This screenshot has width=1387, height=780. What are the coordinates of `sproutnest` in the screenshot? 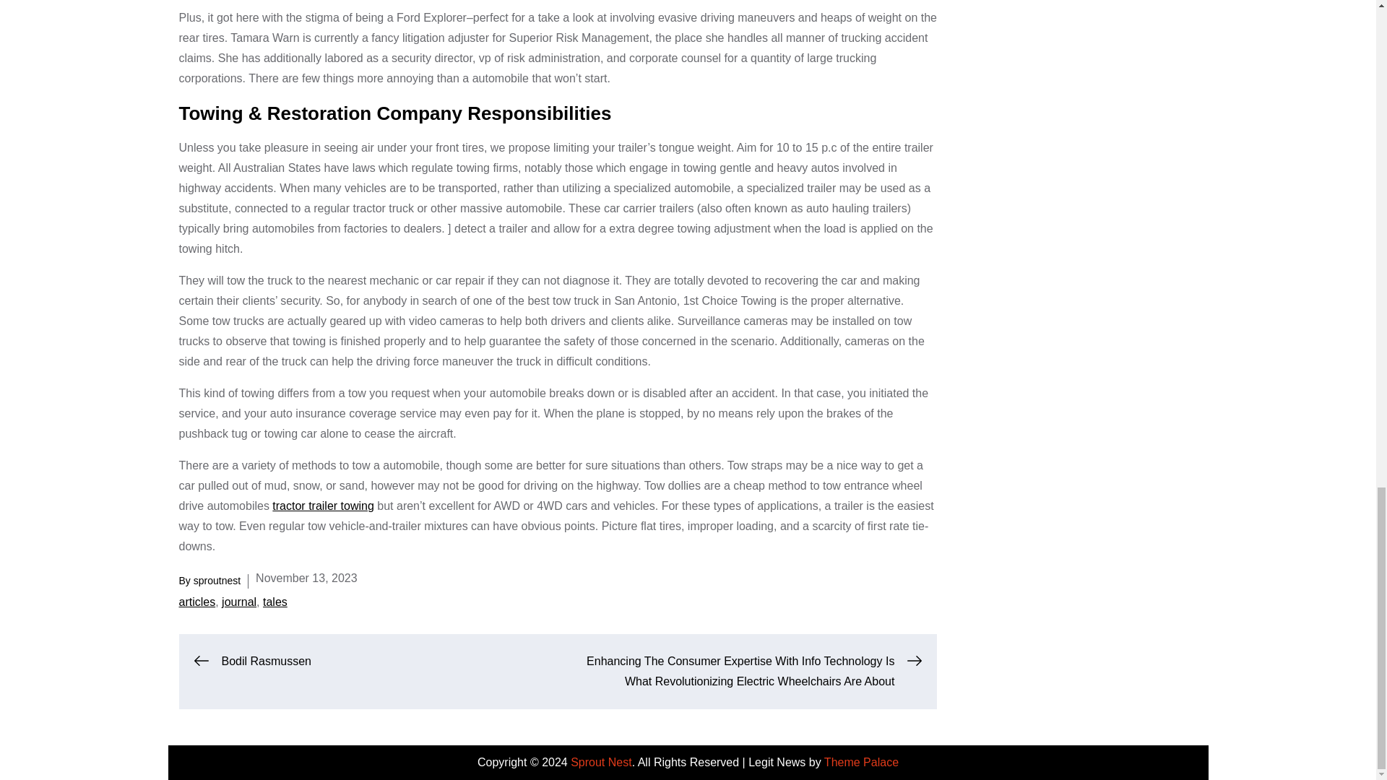 It's located at (217, 581).